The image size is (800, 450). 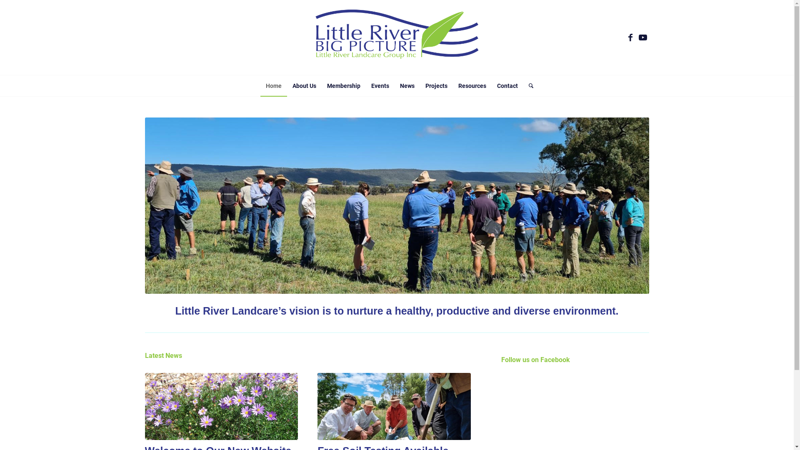 I want to click on Projects, so click(x=437, y=86).